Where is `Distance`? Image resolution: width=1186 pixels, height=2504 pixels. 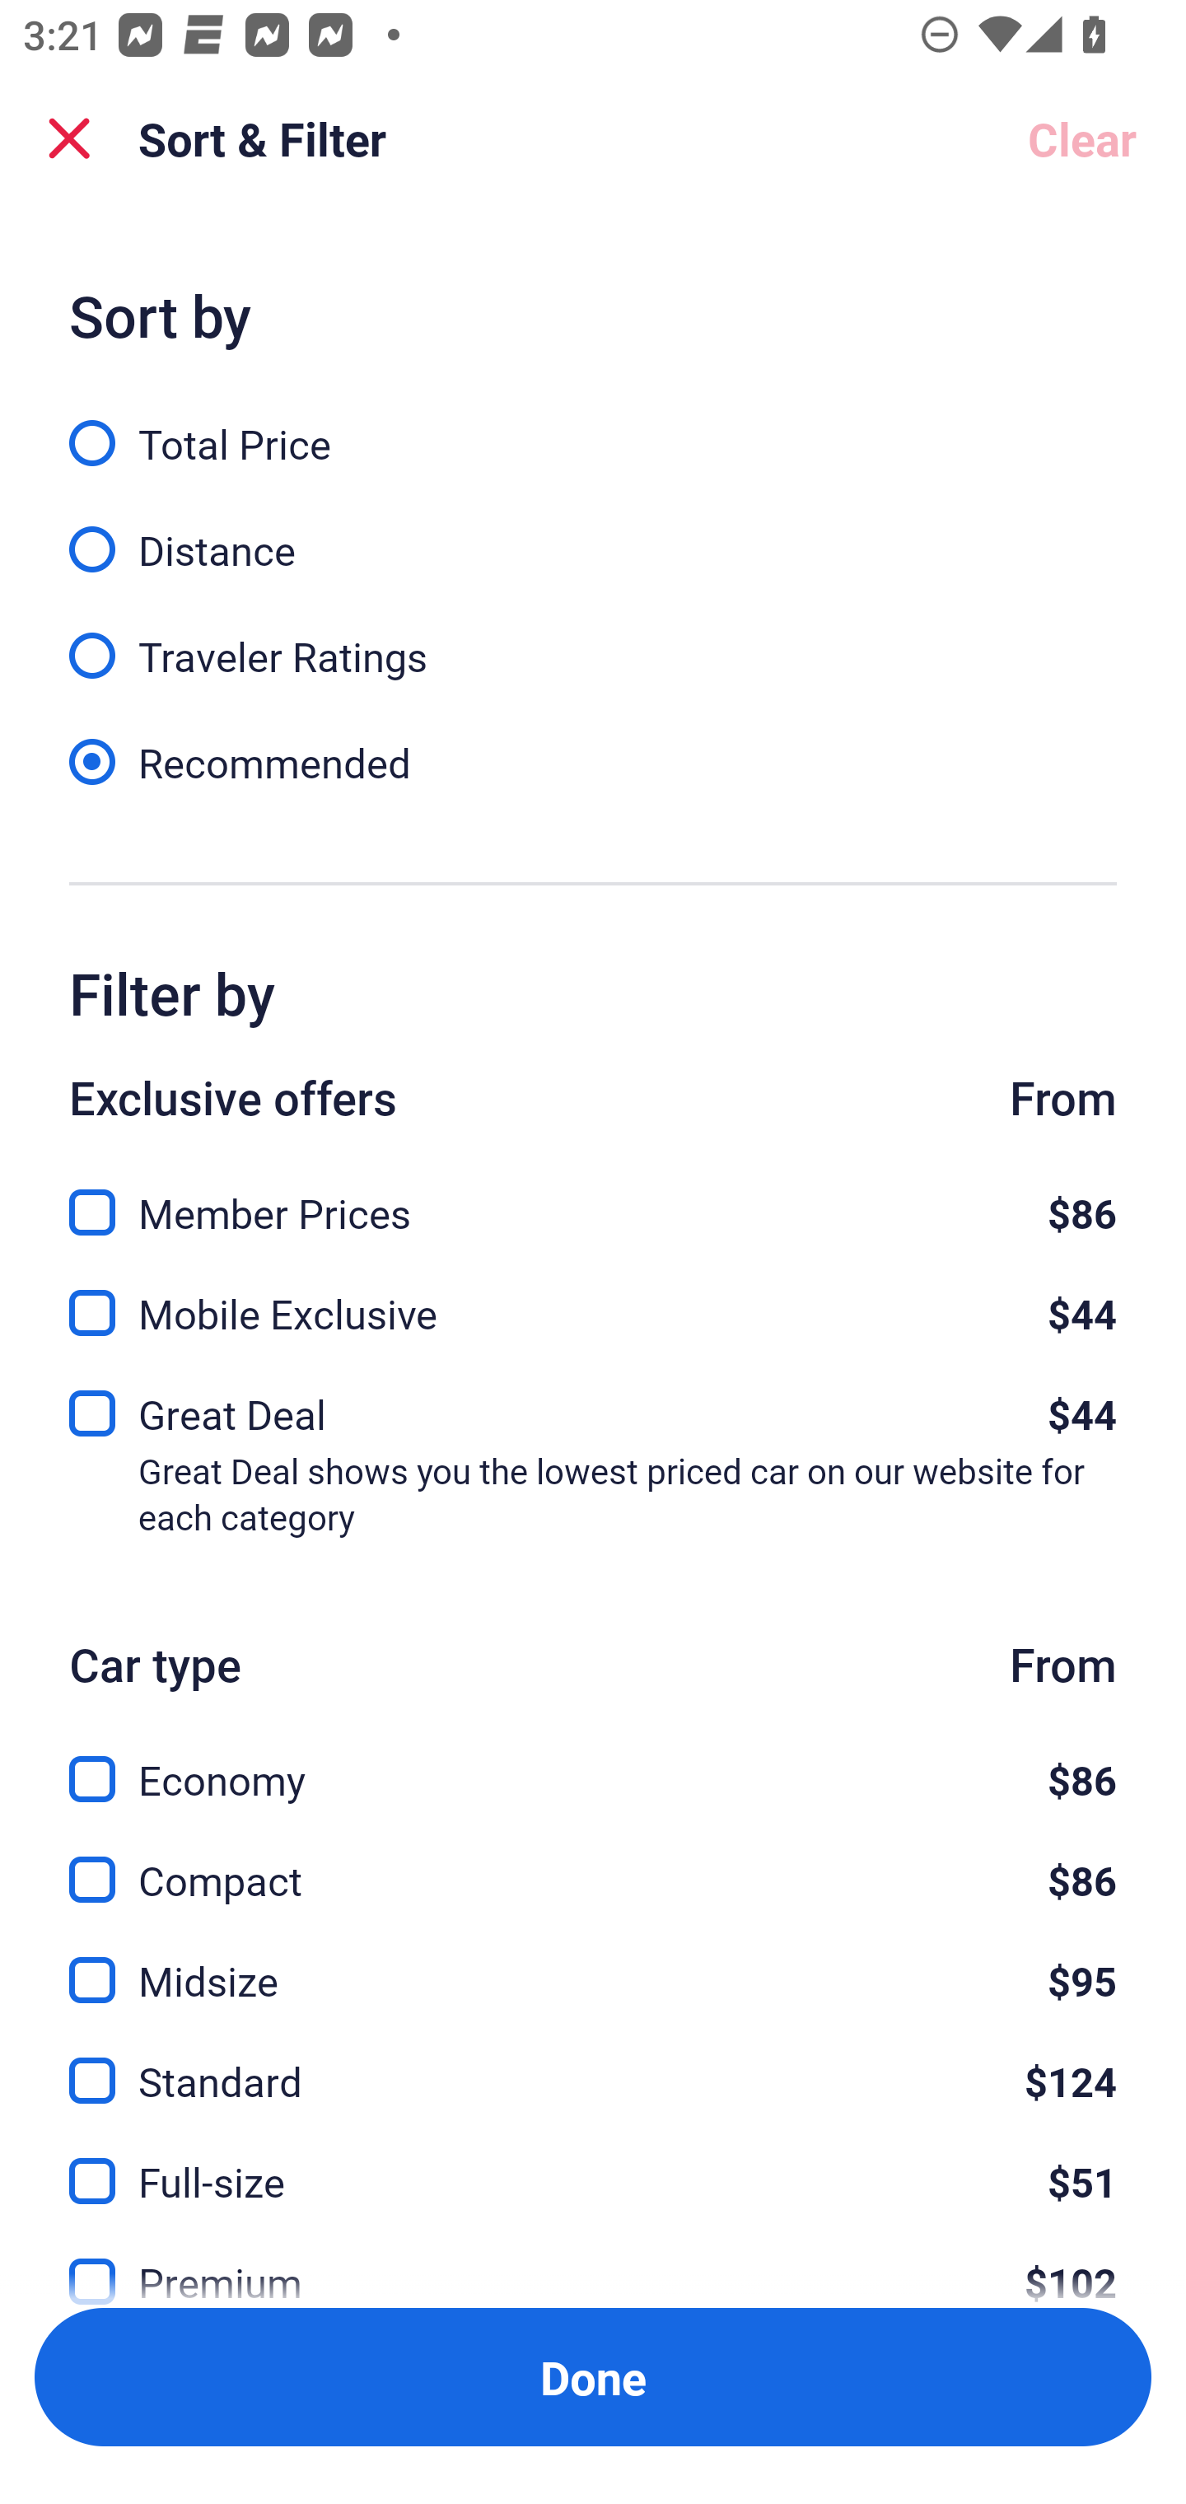
Distance is located at coordinates (593, 532).